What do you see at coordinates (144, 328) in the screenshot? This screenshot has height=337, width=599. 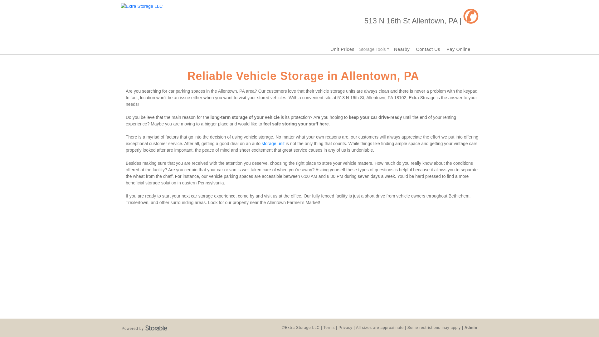 I see `Powered by` at bounding box center [144, 328].